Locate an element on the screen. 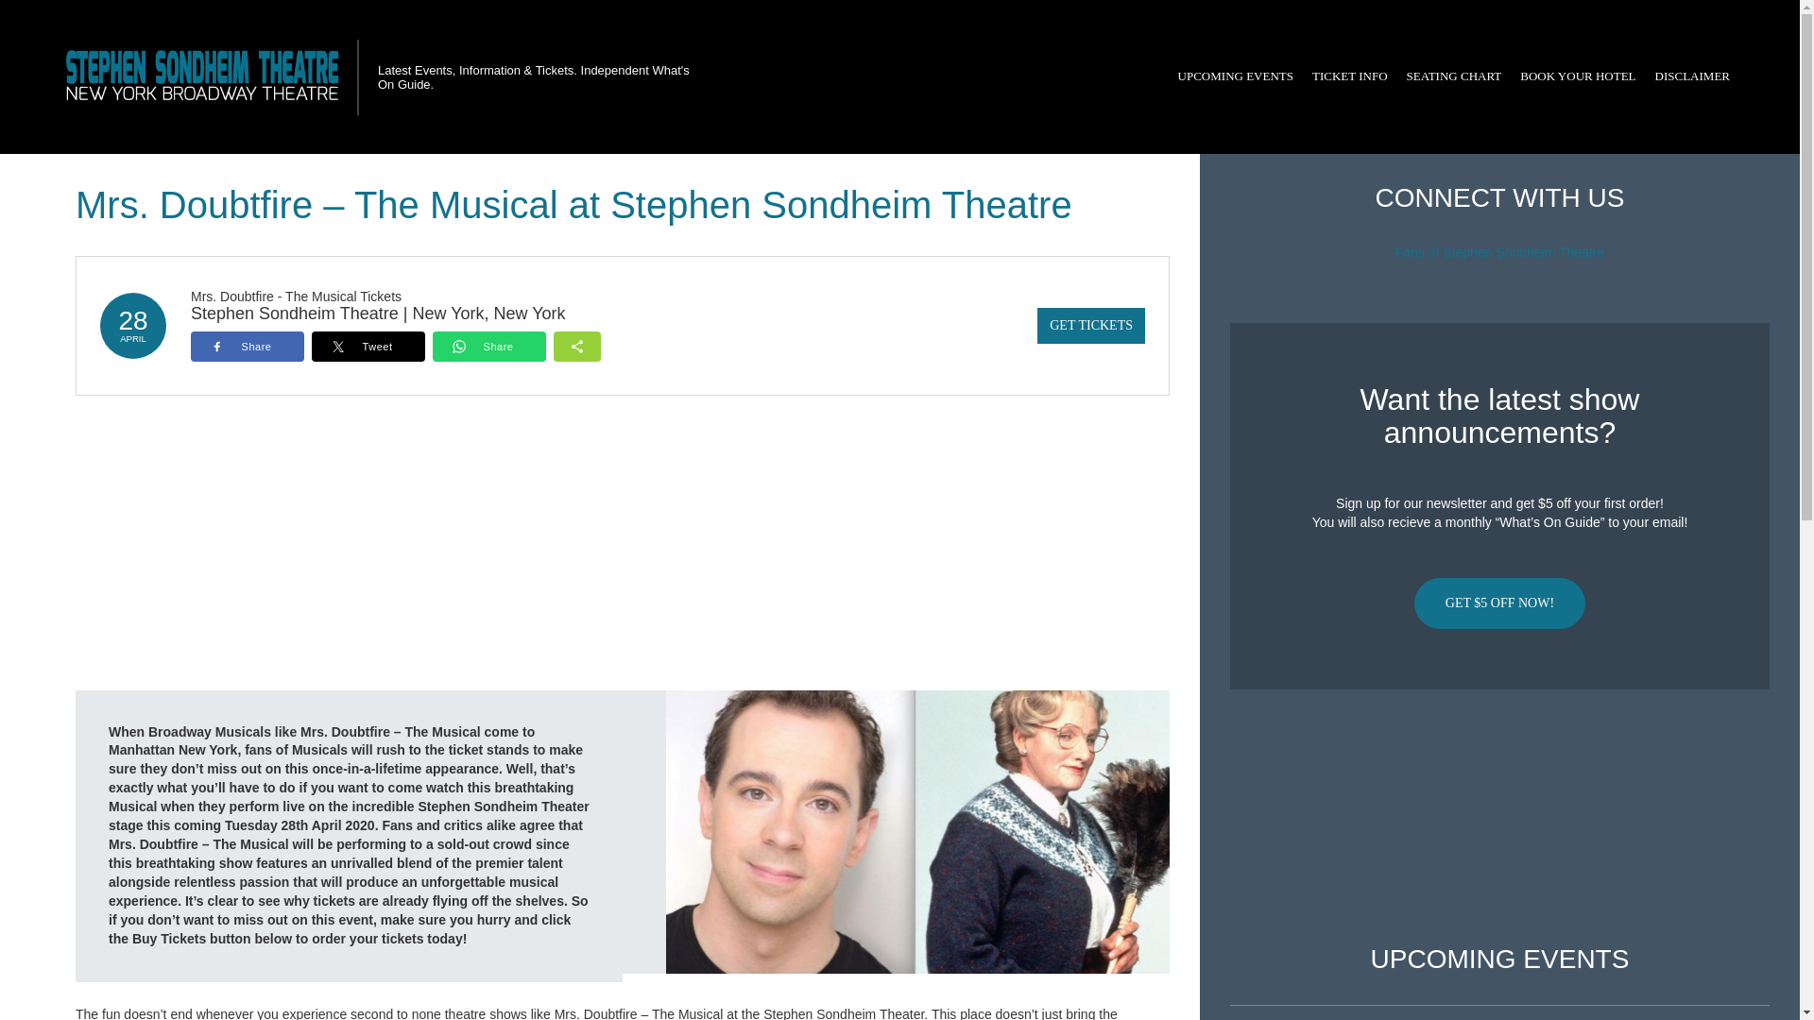 The image size is (1814, 1020). Fans of Stephen Sondheim Theatre is located at coordinates (1500, 252).